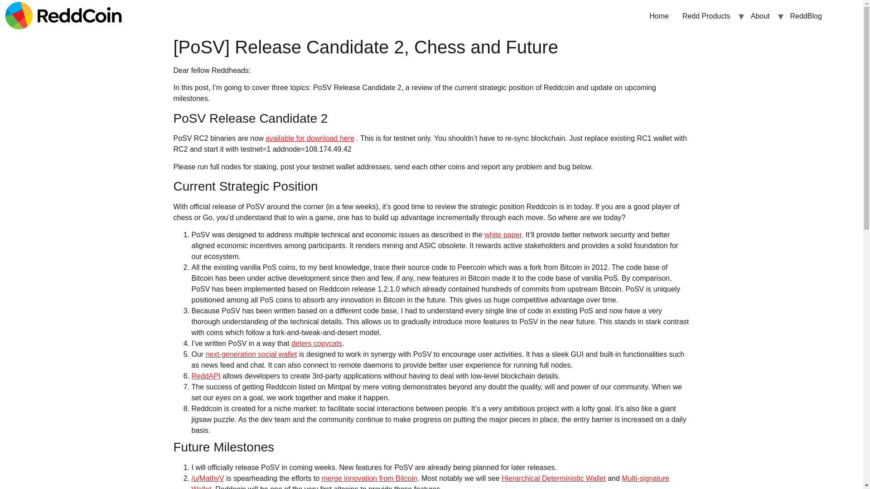  I want to click on next-generation social wallet, so click(251, 354).